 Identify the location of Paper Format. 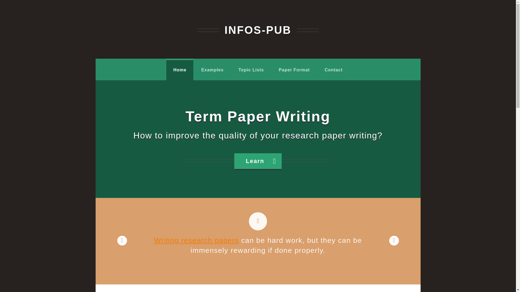
(294, 70).